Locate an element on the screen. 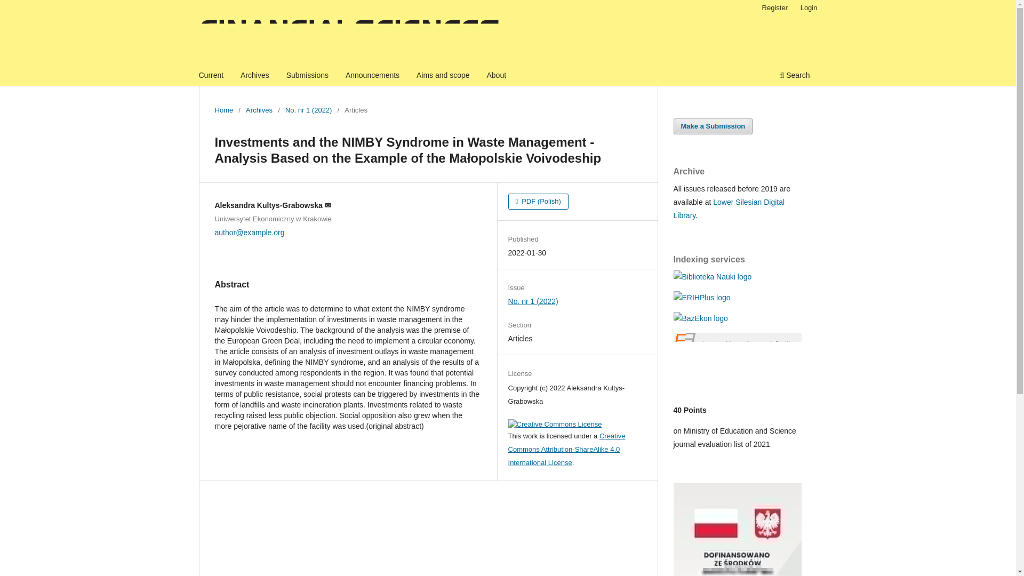  Current is located at coordinates (211, 76).